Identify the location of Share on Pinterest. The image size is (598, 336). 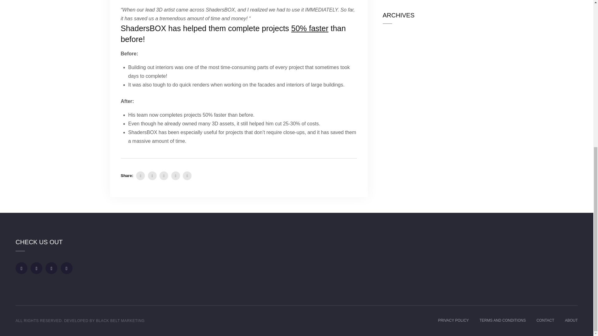
(164, 175).